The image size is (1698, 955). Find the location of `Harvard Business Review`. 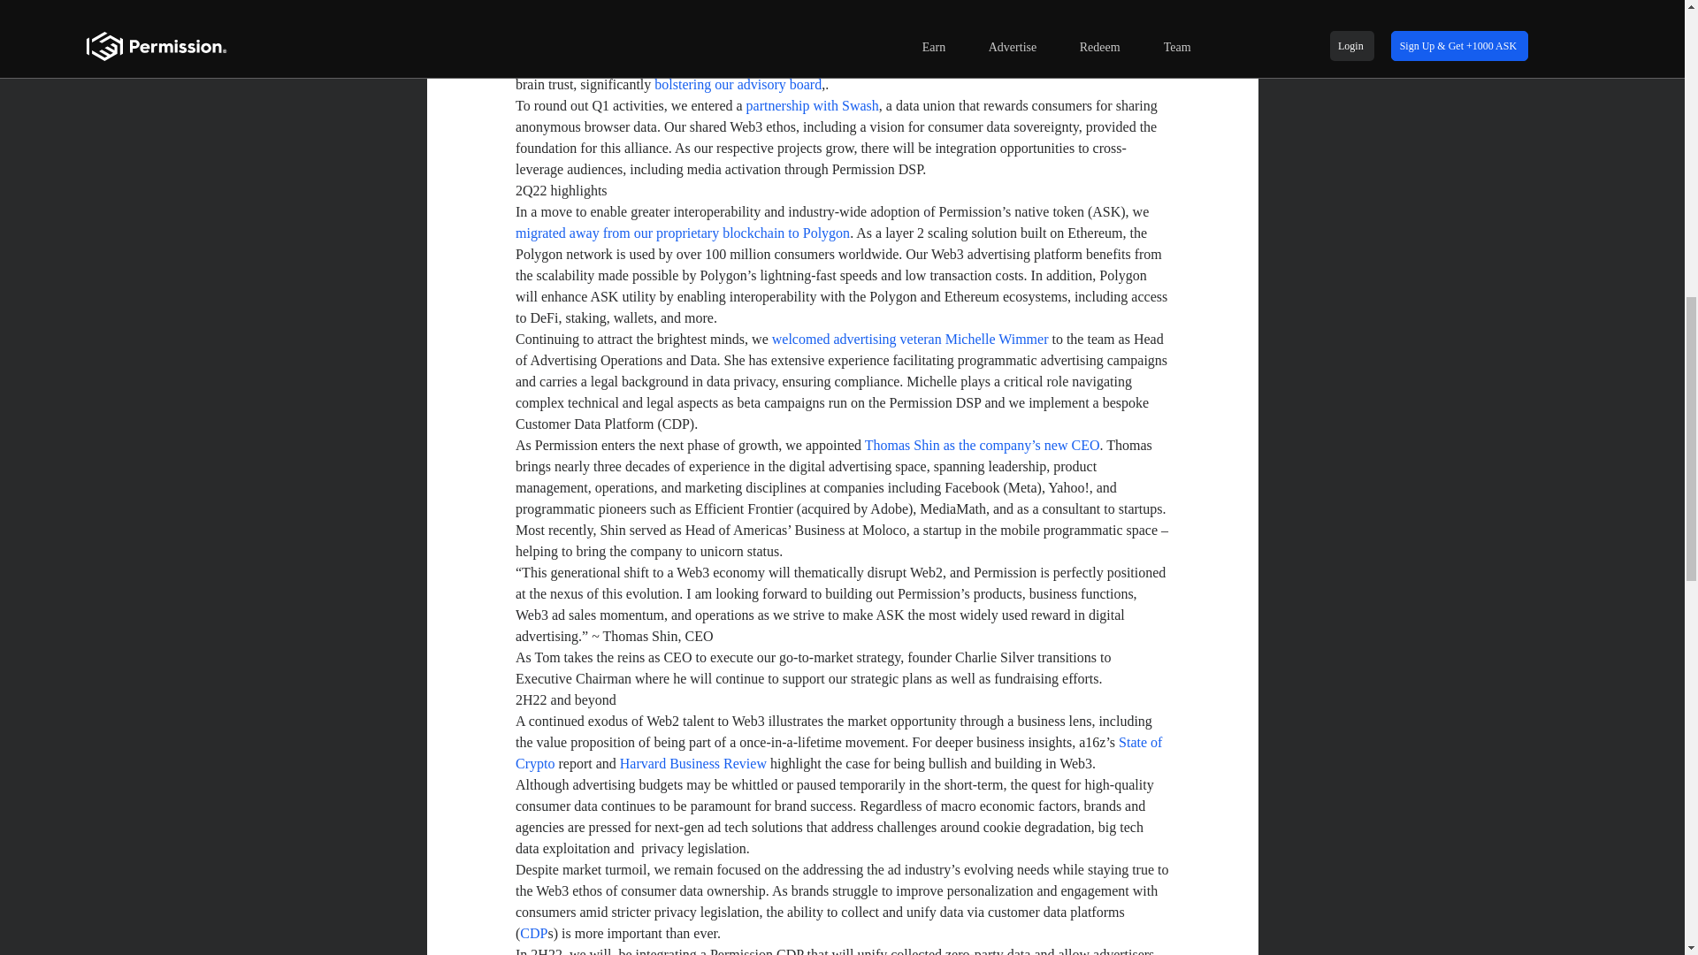

Harvard Business Review is located at coordinates (692, 763).